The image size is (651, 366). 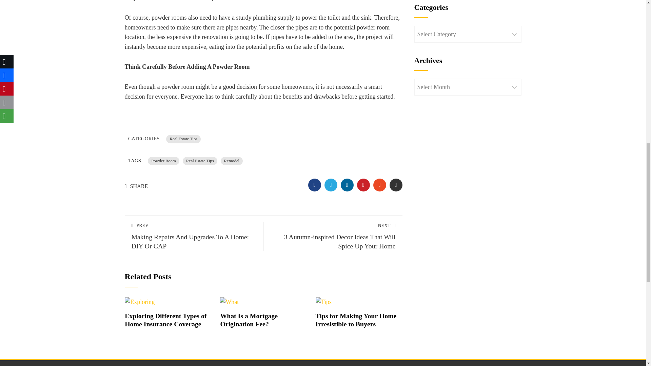 I want to click on Tips for Making Your Home Irresistible to Buyers, so click(x=165, y=320).